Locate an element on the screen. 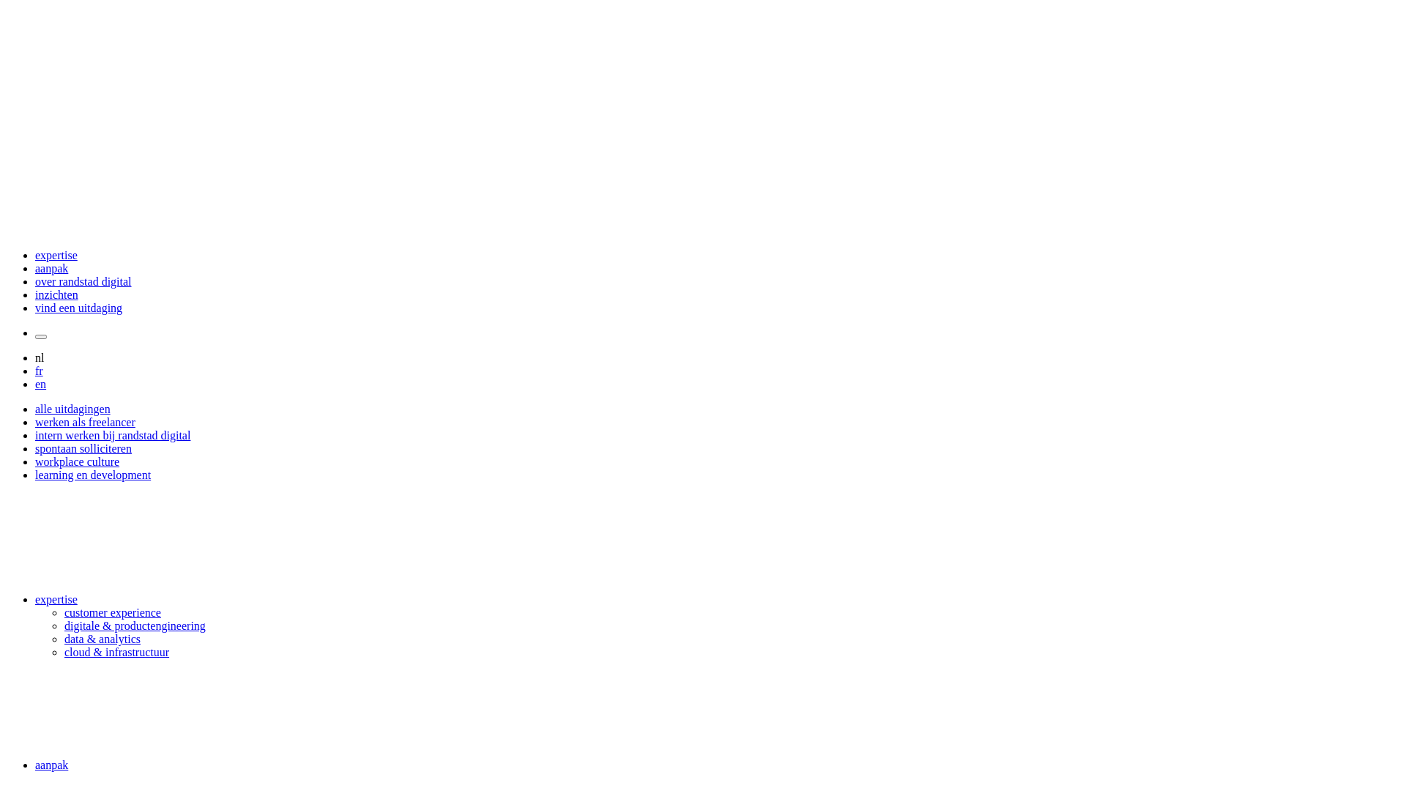 The width and height of the screenshot is (1406, 791). cloud & infrastructuur is located at coordinates (117, 652).